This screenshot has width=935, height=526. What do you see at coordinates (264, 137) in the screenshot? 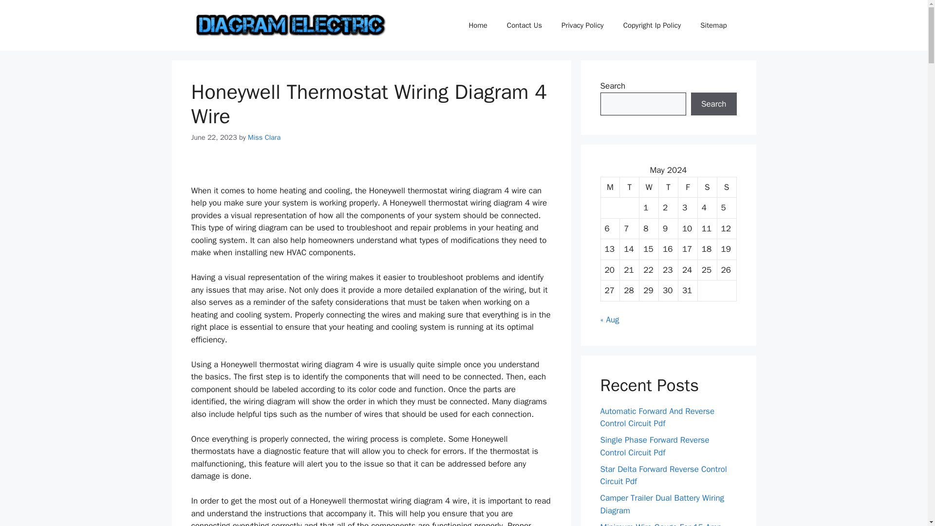
I see `Miss Clara` at bounding box center [264, 137].